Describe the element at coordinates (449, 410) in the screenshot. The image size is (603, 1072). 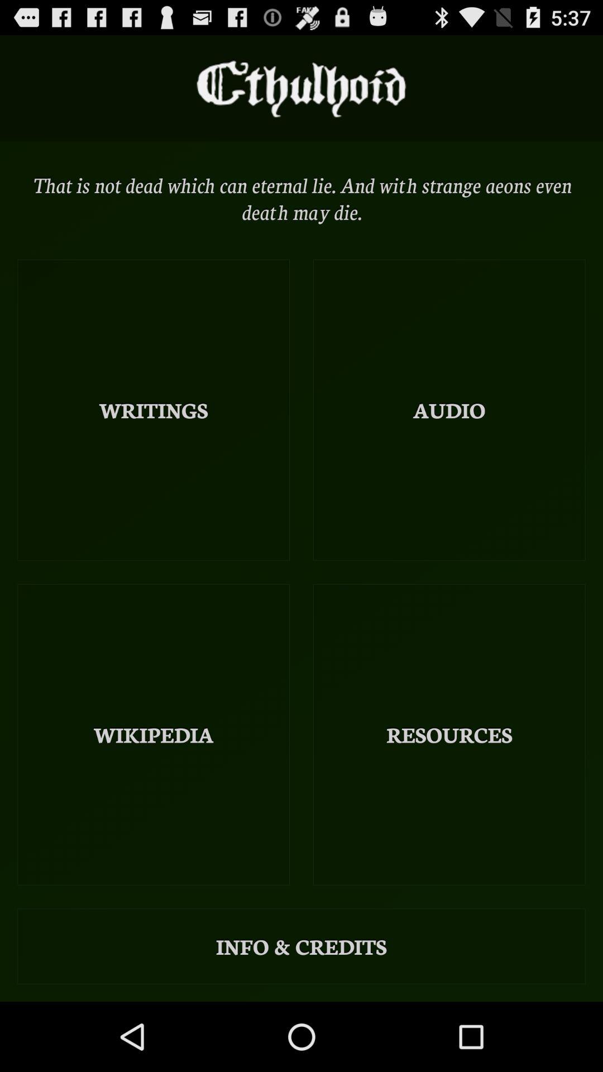
I see `choose the icon above the resources` at that location.